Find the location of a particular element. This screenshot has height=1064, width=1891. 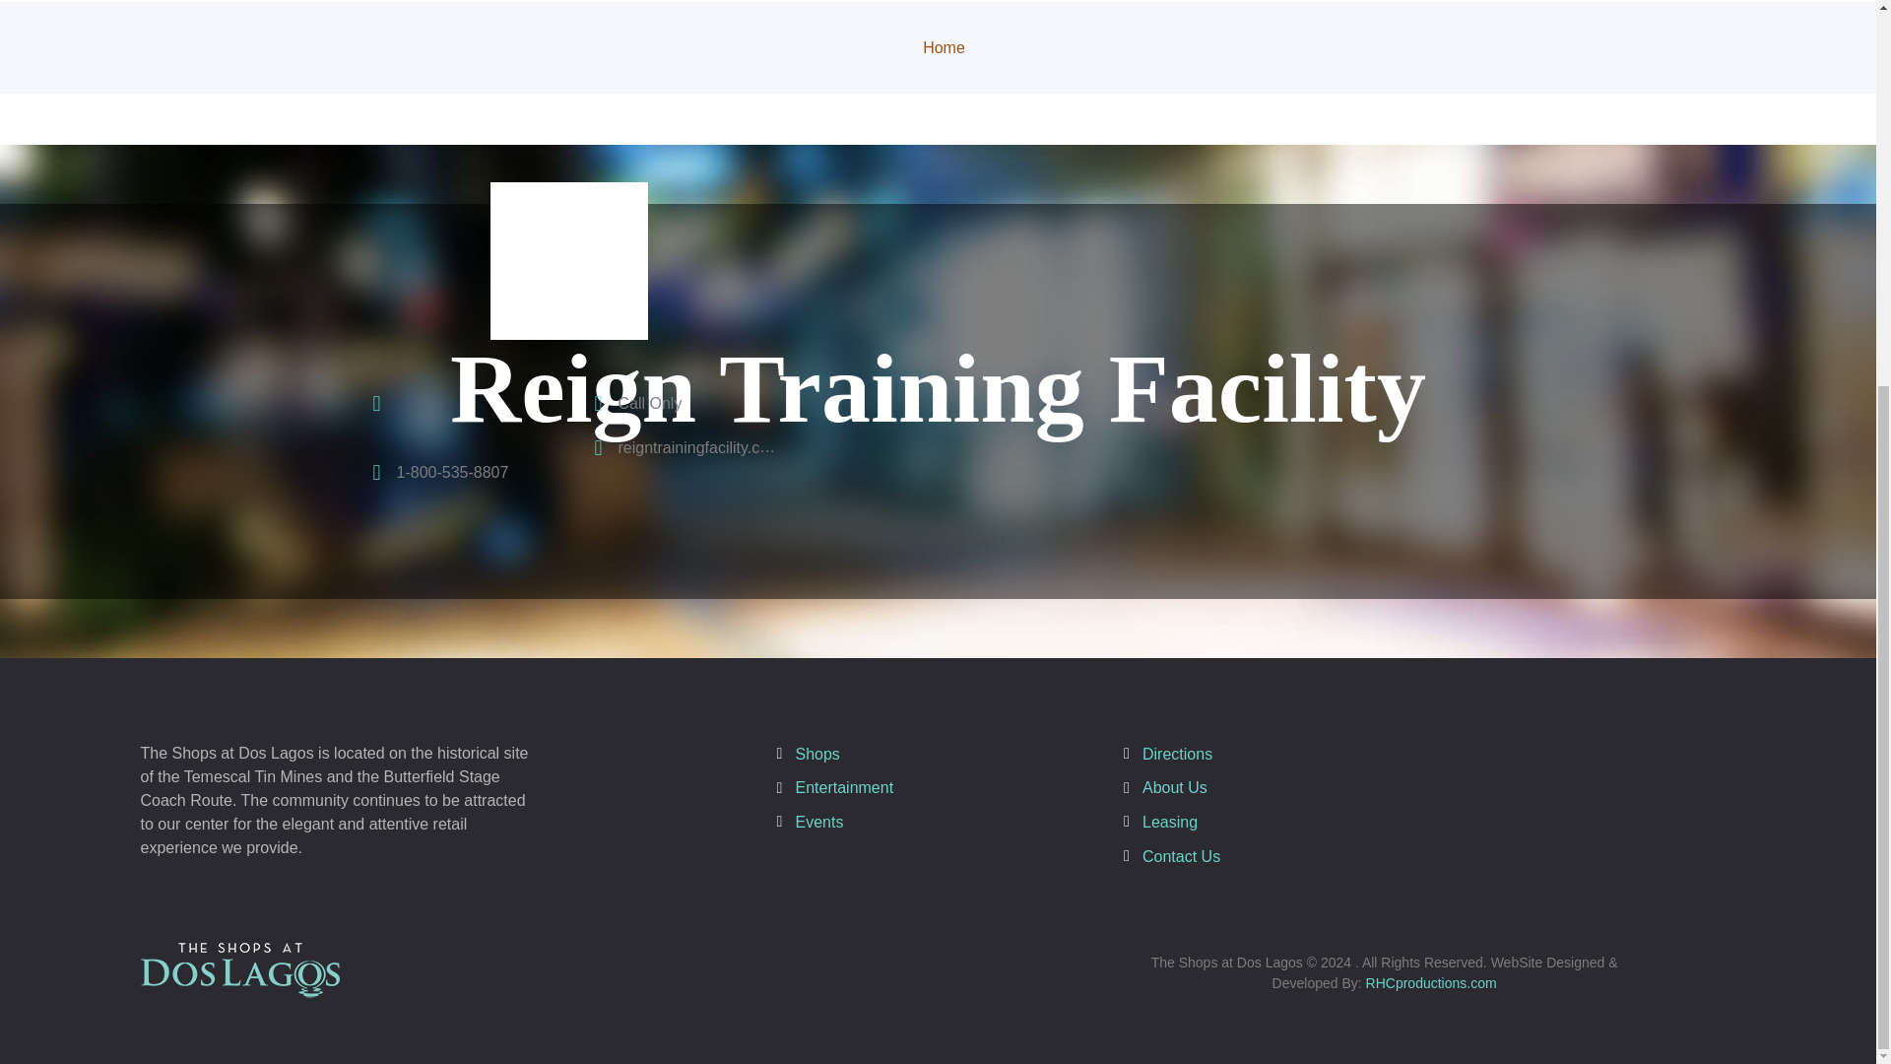

1-800-535-8807 is located at coordinates (435, 473).